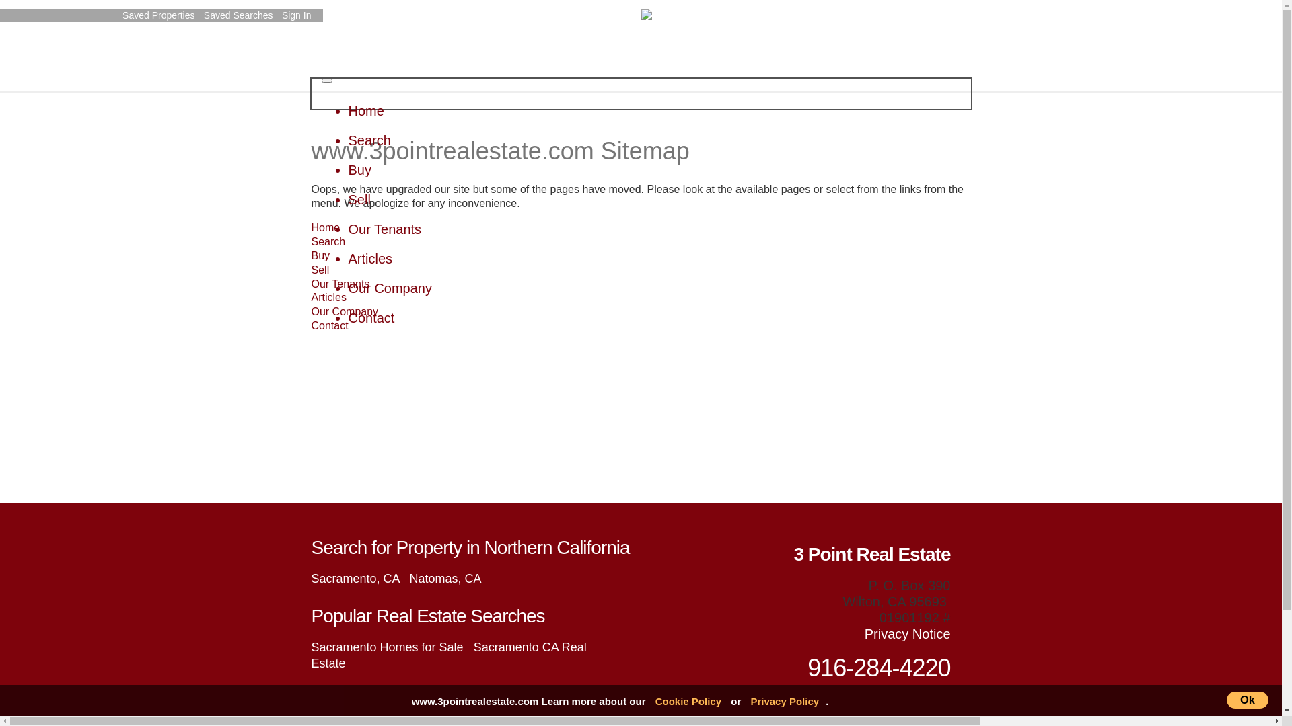 The height and width of the screenshot is (726, 1292). I want to click on Saved Properties, so click(160, 15).